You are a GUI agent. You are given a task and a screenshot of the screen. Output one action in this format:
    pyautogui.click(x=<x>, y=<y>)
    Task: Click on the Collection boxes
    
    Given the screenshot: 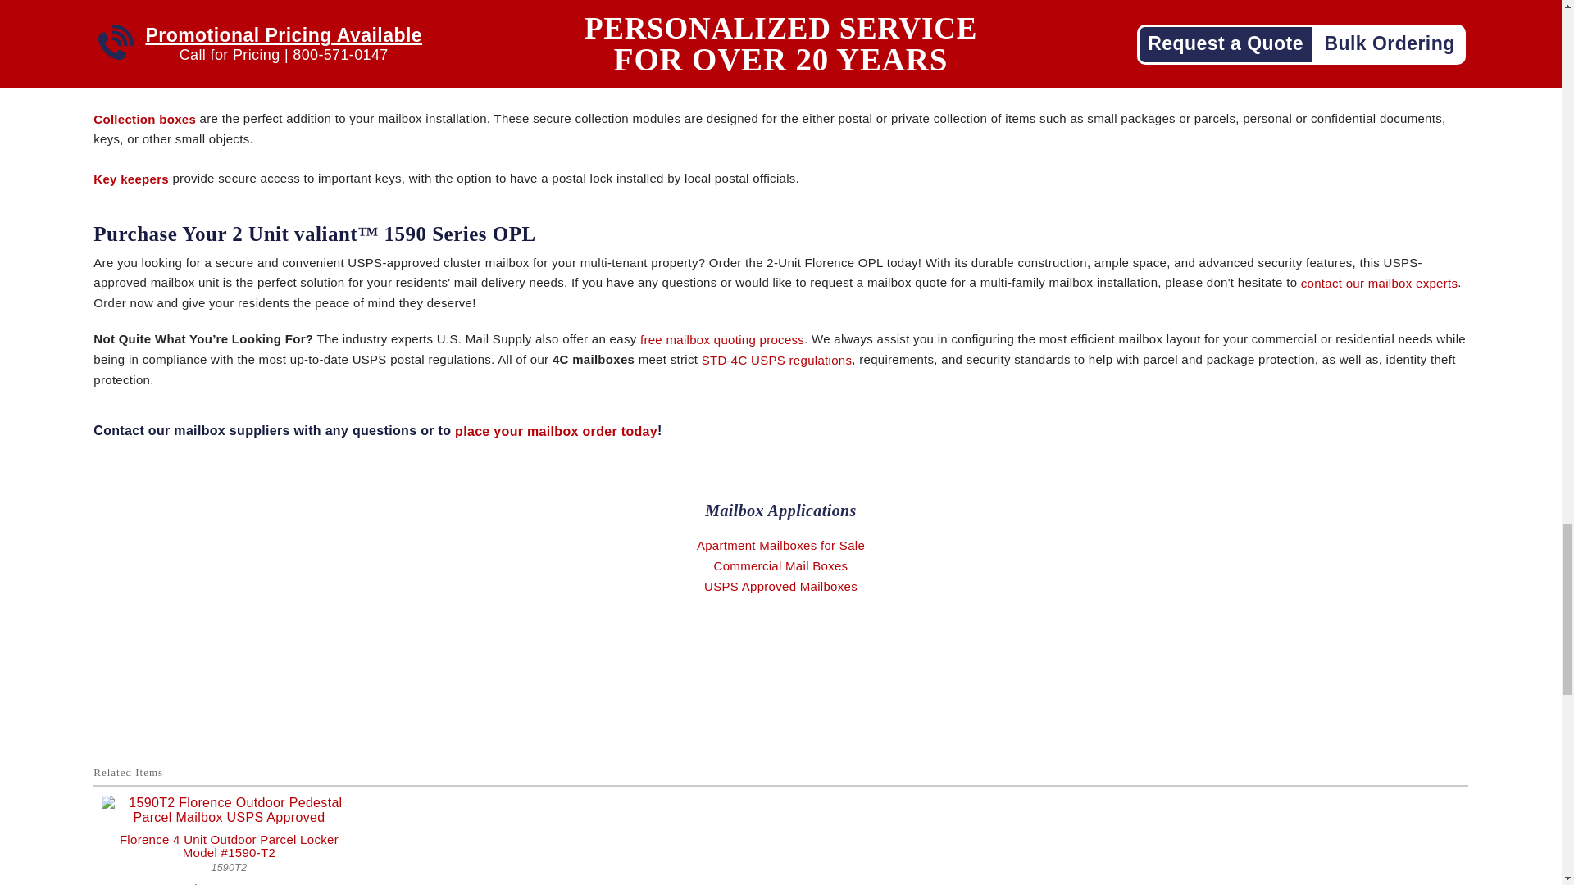 What is the action you would take?
    pyautogui.click(x=144, y=120)
    